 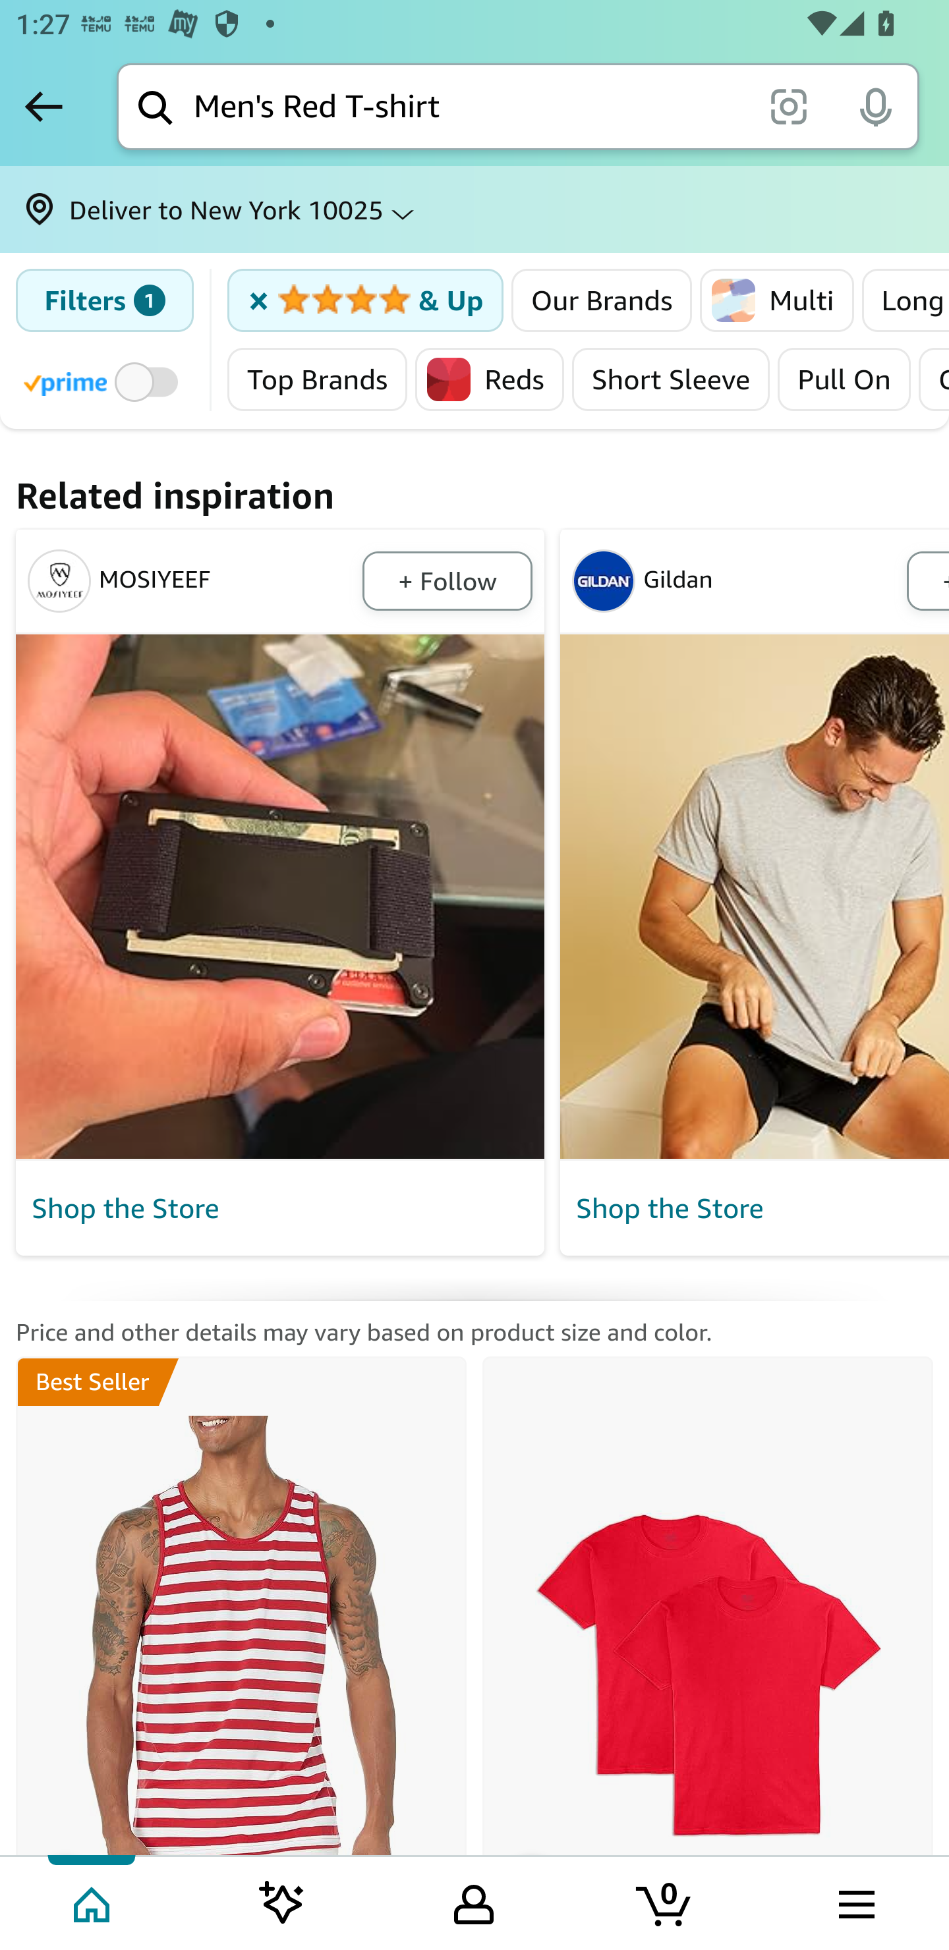 What do you see at coordinates (777, 300) in the screenshot?
I see `Multi Multi Multi Multi` at bounding box center [777, 300].